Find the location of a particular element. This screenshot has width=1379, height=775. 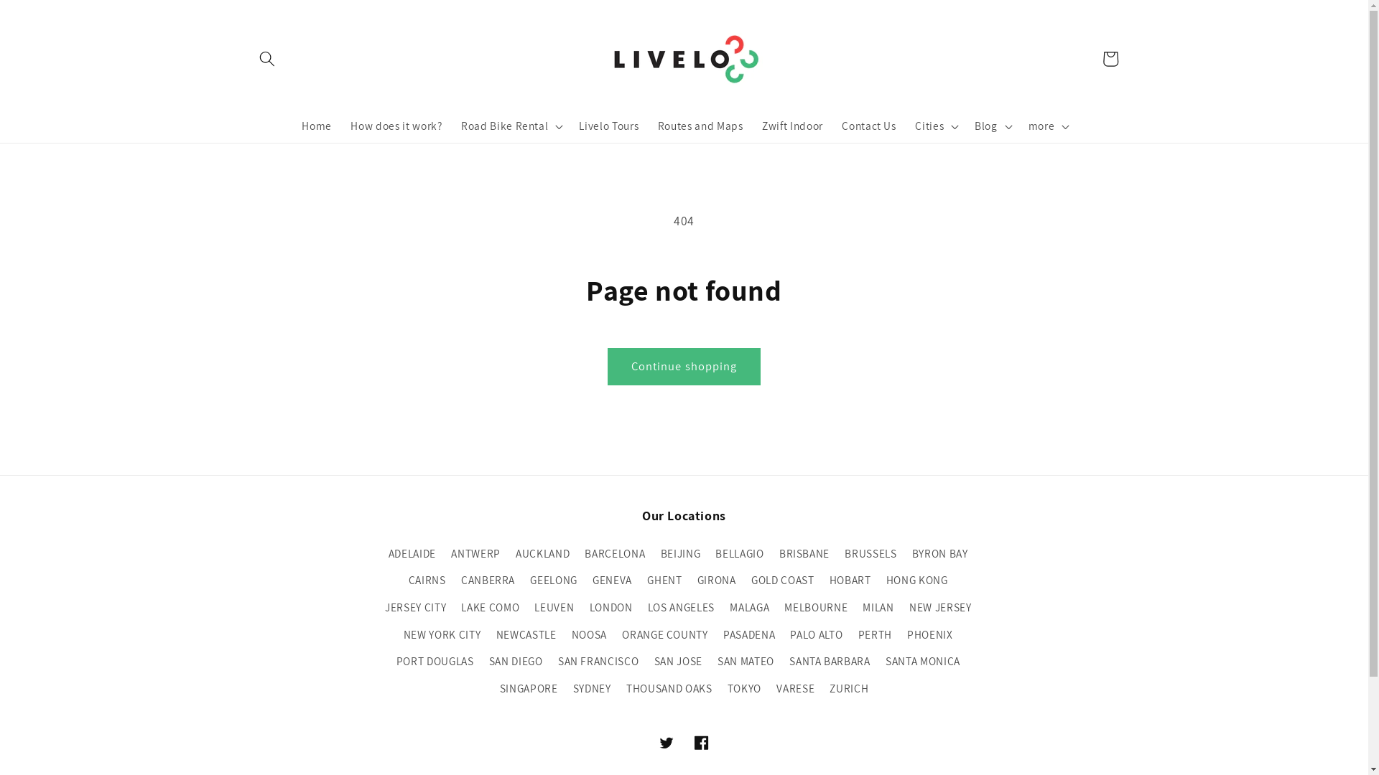

ADELAIDE is located at coordinates (412, 555).